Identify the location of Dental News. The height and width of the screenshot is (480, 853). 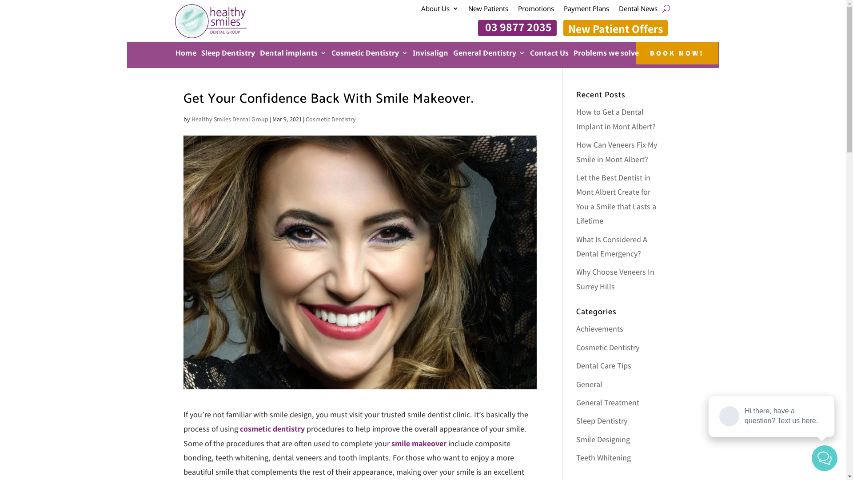
(638, 10).